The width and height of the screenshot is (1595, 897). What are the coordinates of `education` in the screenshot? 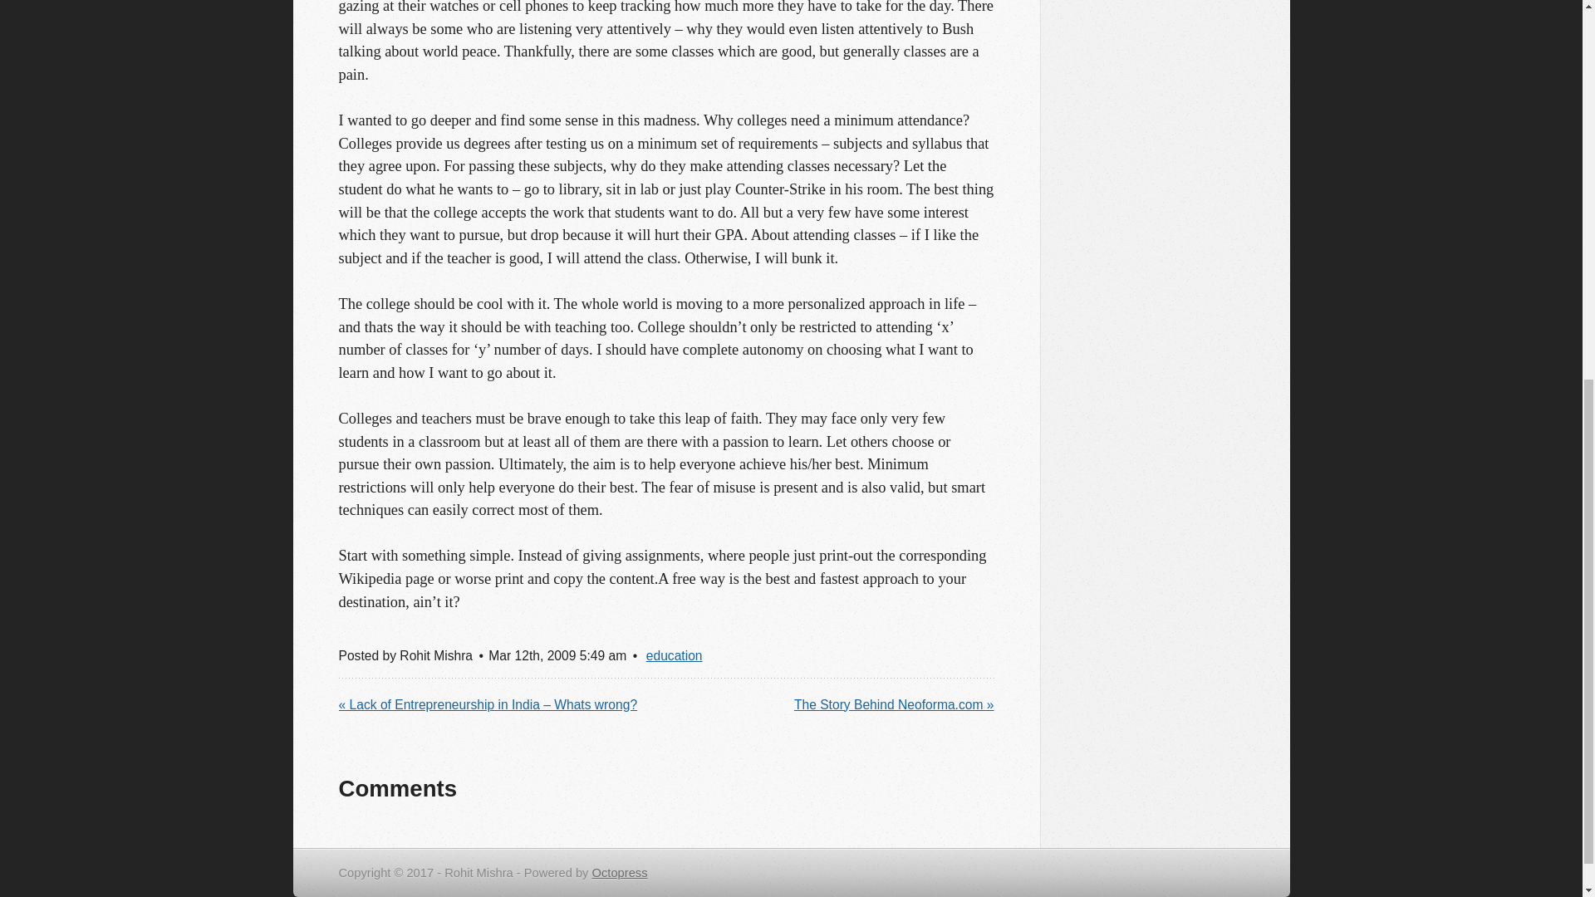 It's located at (675, 655).